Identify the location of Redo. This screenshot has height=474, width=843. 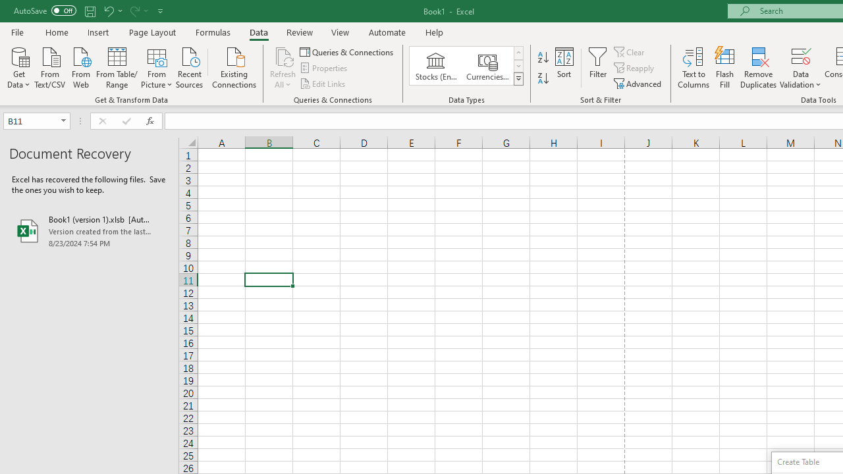
(134, 11).